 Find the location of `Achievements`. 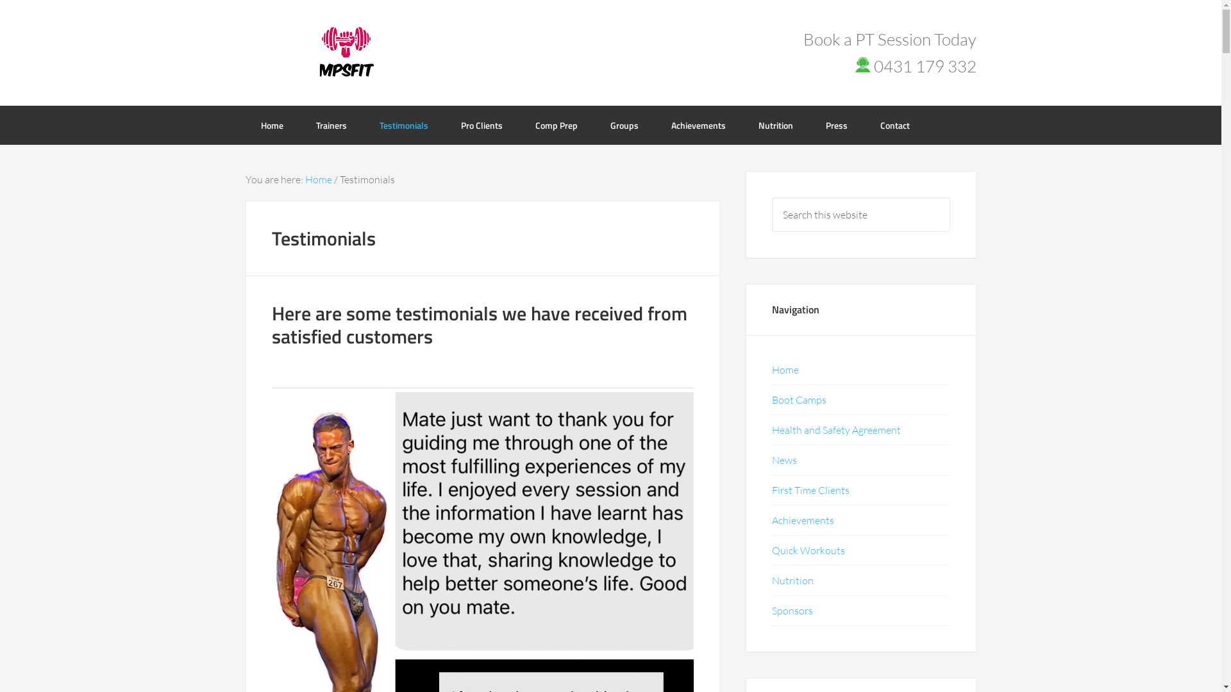

Achievements is located at coordinates (698, 124).